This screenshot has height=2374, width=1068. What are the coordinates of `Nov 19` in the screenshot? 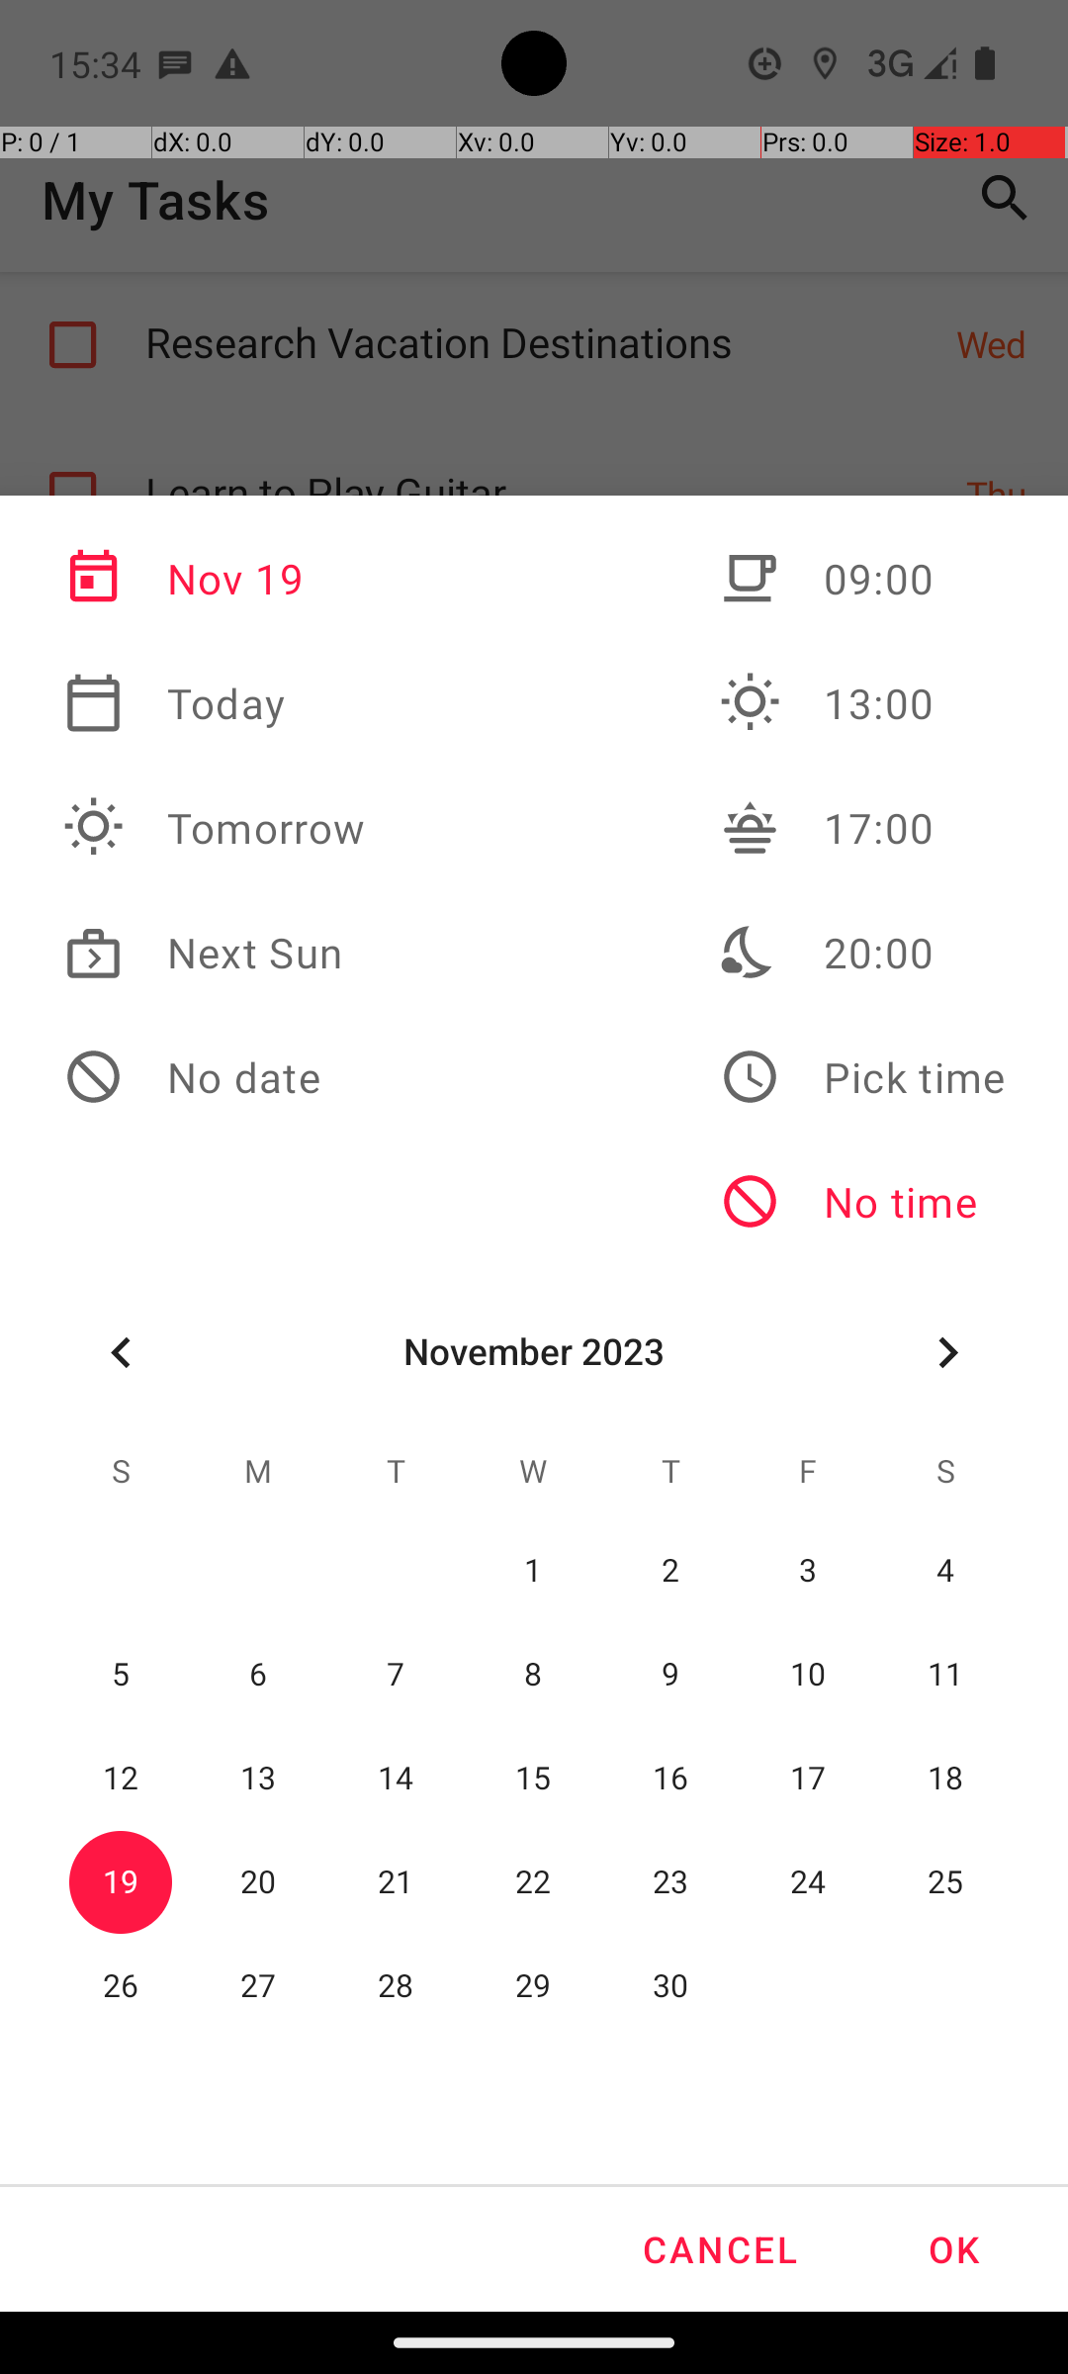 It's located at (215, 579).